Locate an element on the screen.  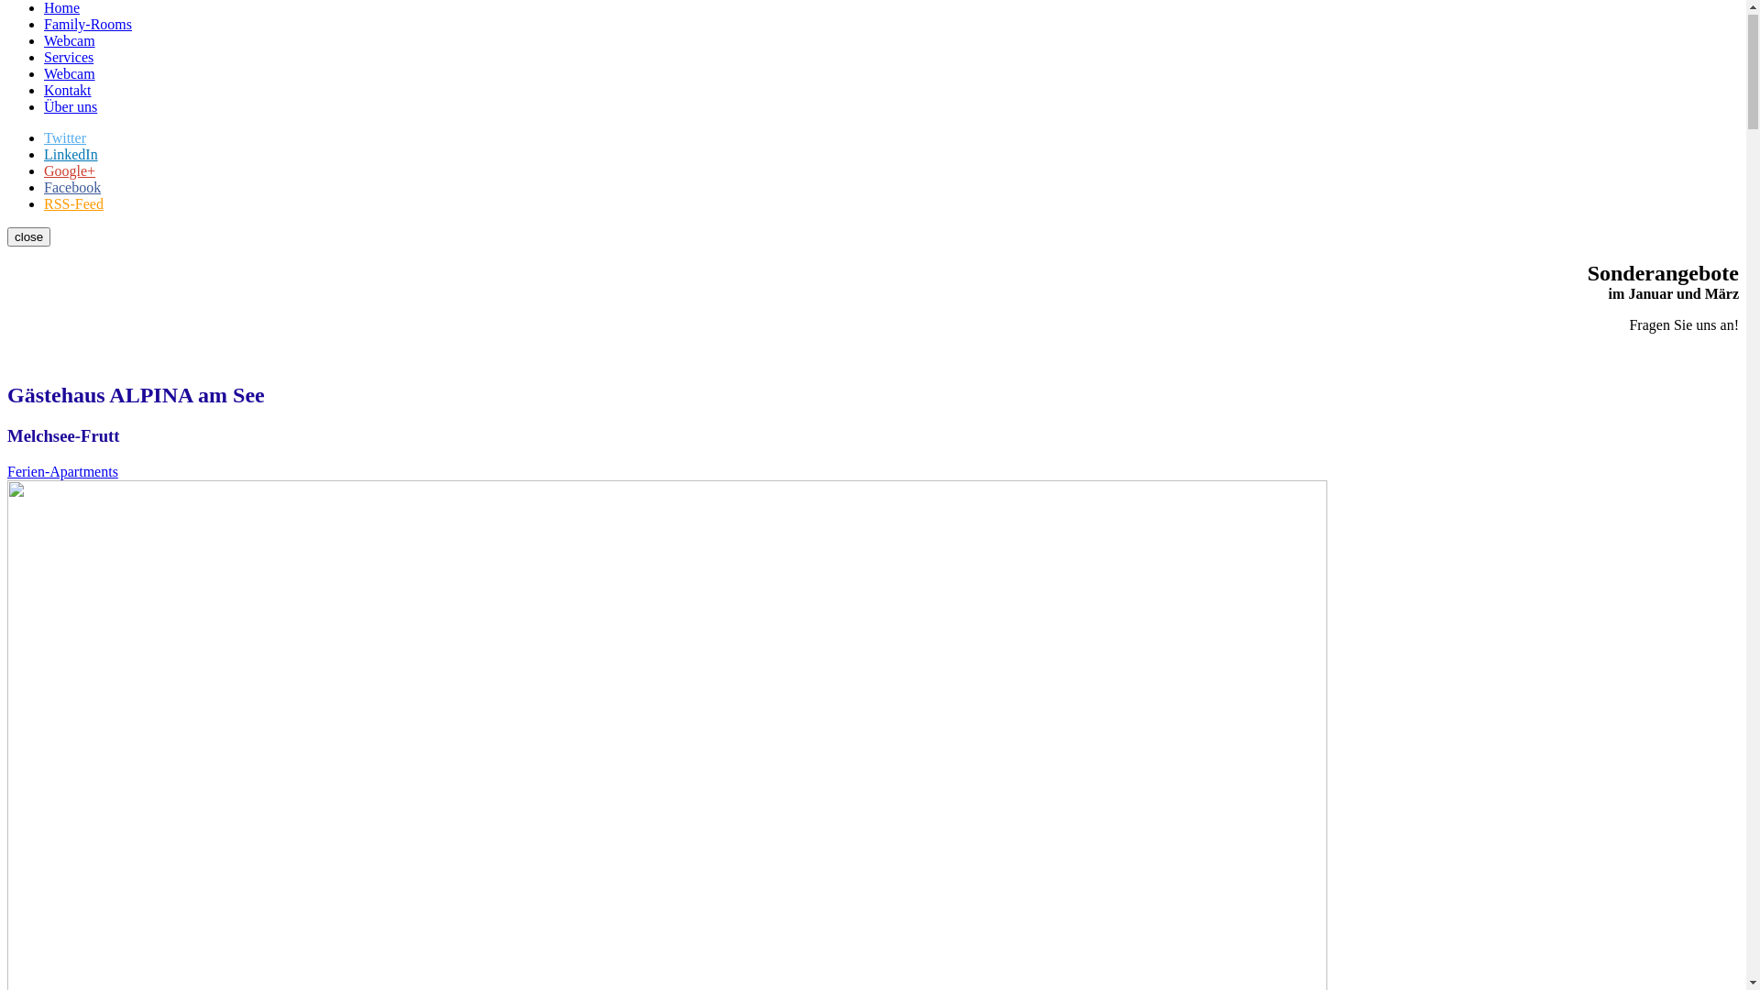
RSS-Feed is located at coordinates (73, 218).